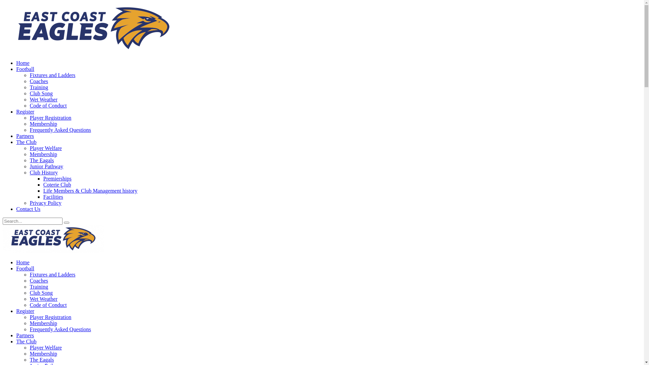 This screenshot has height=365, width=649. What do you see at coordinates (26, 341) in the screenshot?
I see `The Club` at bounding box center [26, 341].